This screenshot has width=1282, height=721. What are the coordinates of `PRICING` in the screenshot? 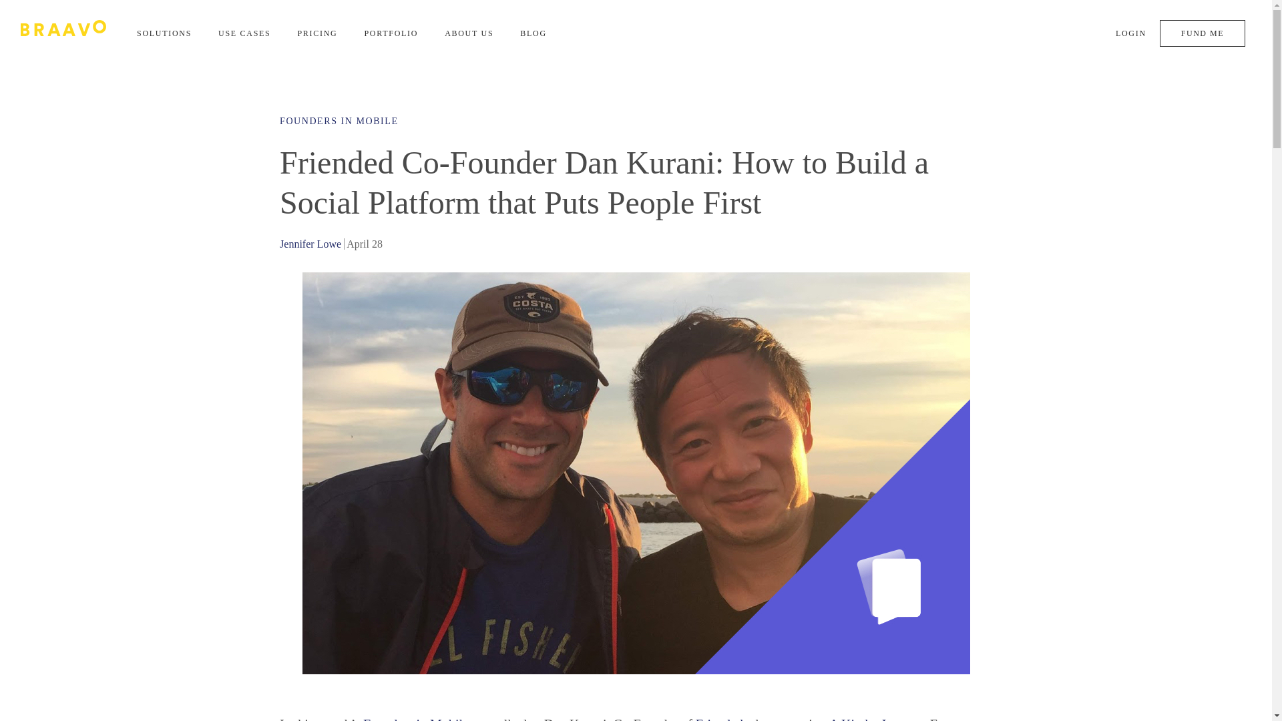 It's located at (316, 33).